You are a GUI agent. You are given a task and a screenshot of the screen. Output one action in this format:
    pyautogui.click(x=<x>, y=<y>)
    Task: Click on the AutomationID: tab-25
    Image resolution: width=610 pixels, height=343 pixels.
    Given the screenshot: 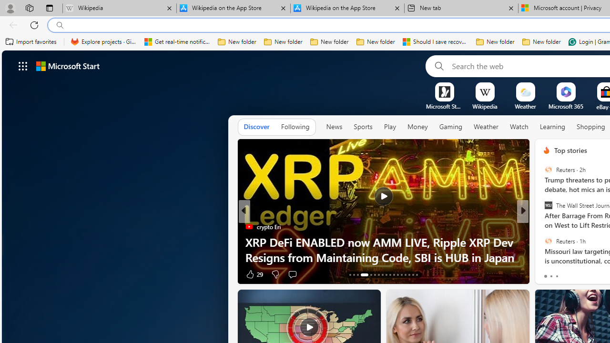 What is the action you would take?
    pyautogui.click(x=401, y=274)
    